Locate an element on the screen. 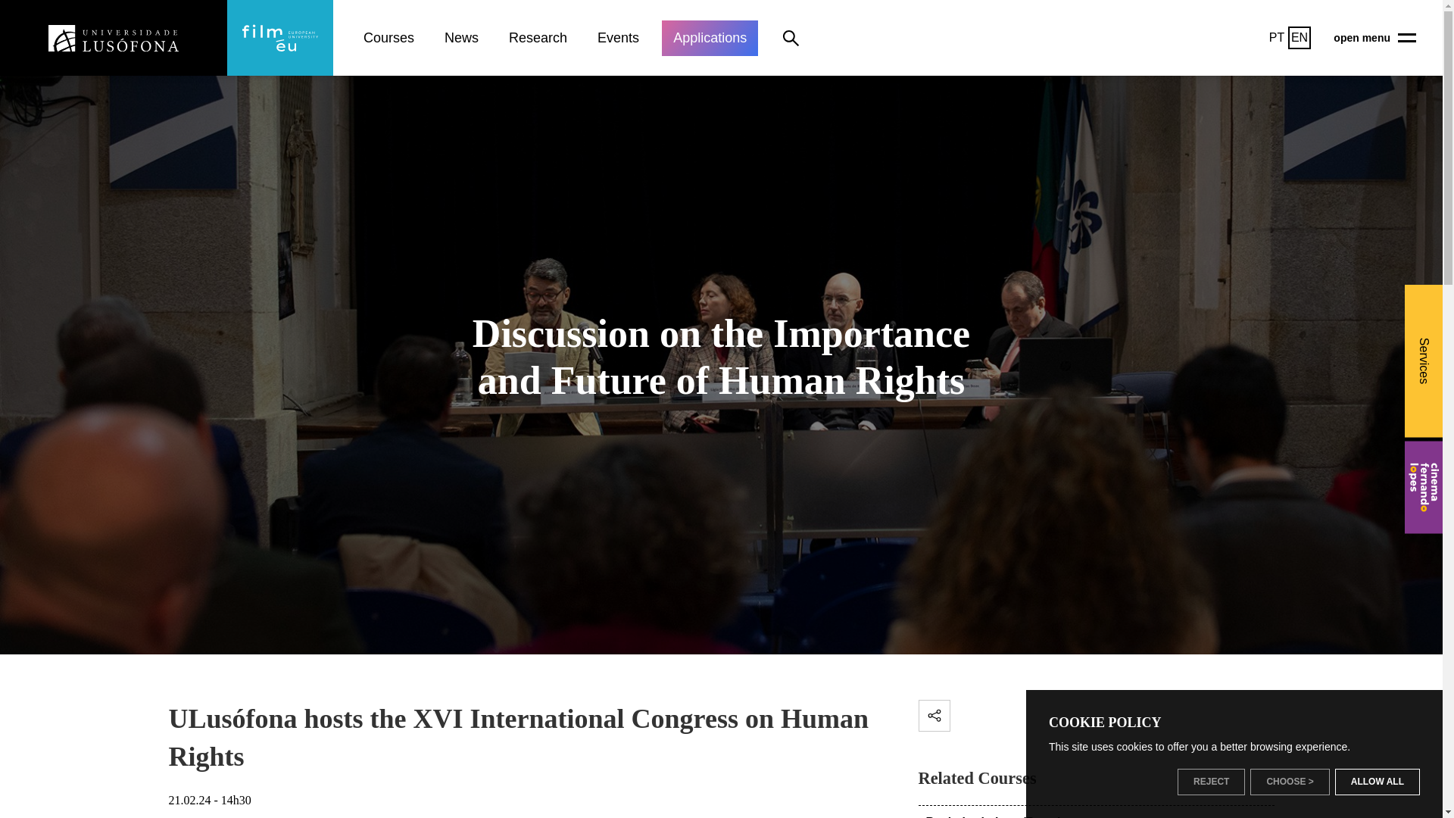 This screenshot has width=1454, height=818. Courses is located at coordinates (388, 37).